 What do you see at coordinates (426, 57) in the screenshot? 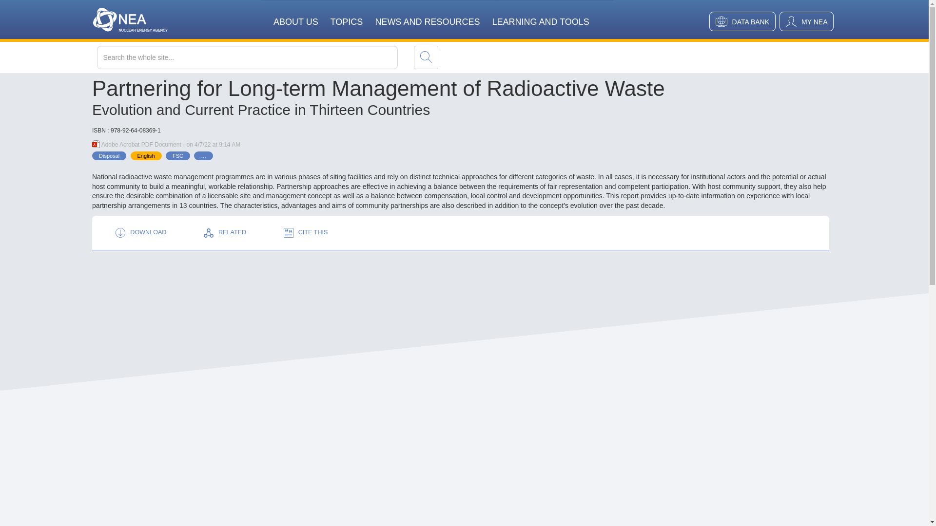
I see `true` at bounding box center [426, 57].